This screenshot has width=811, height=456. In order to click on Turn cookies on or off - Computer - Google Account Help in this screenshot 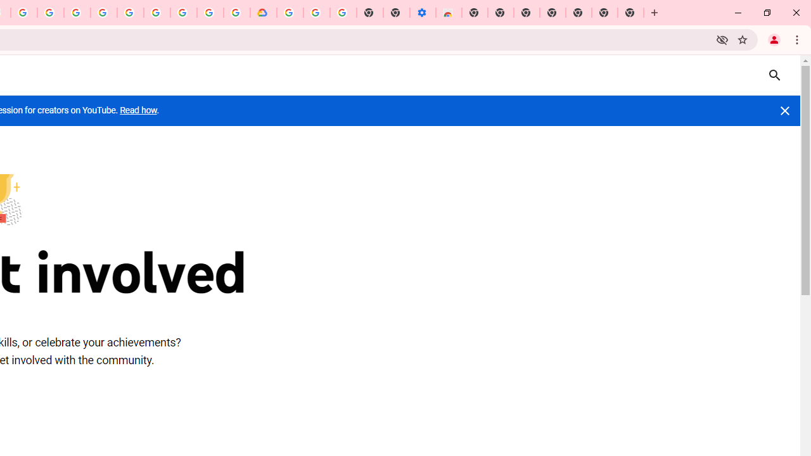, I will do `click(343, 13)`.